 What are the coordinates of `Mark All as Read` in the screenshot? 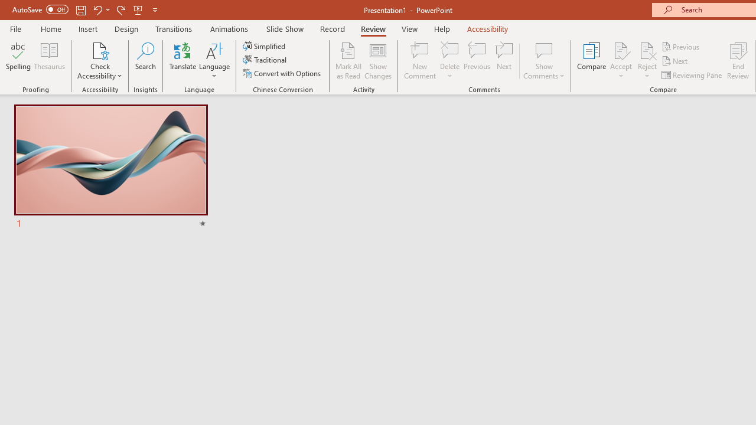 It's located at (348, 60).